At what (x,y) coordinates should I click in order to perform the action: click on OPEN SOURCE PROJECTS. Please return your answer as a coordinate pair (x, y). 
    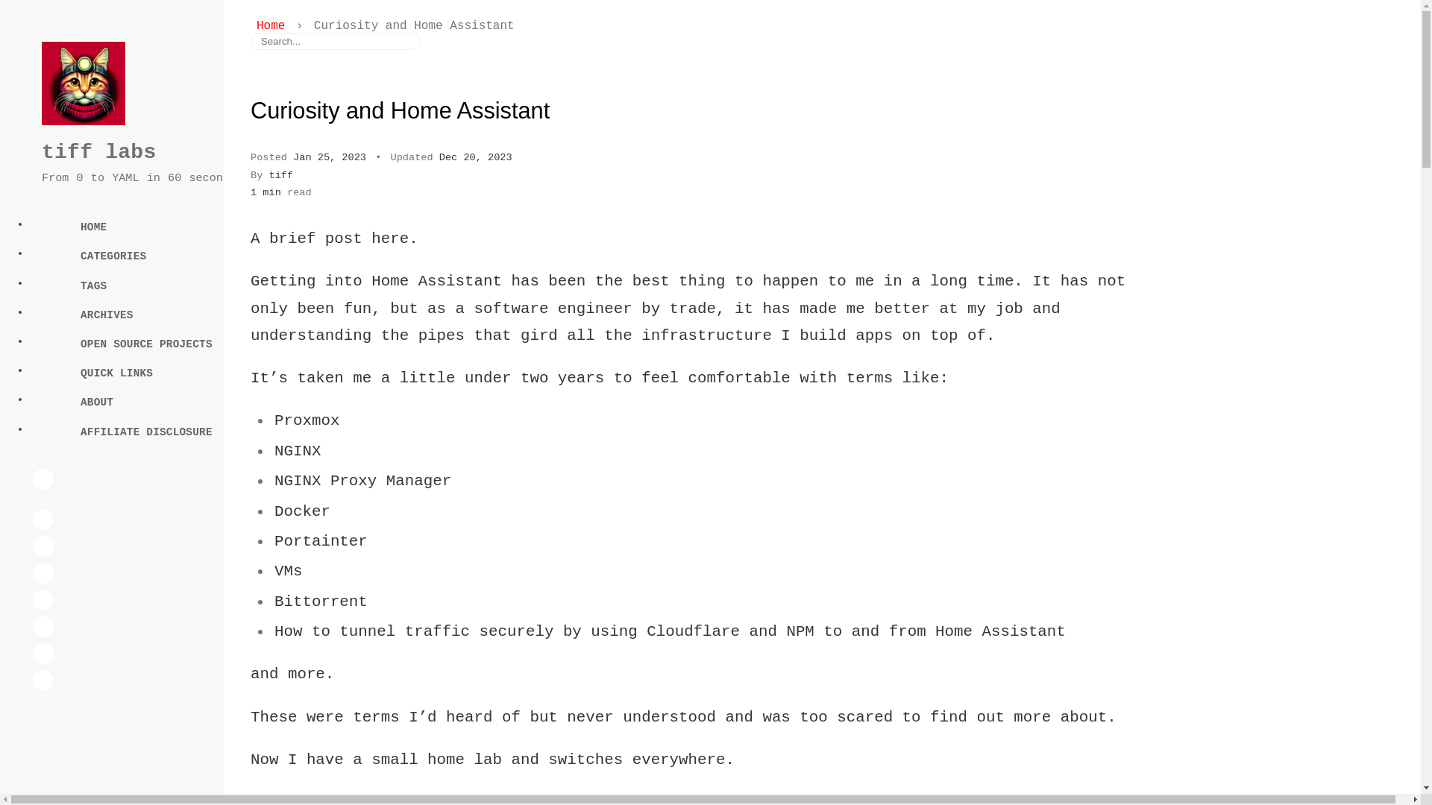
    Looking at the image, I should click on (160, 344).